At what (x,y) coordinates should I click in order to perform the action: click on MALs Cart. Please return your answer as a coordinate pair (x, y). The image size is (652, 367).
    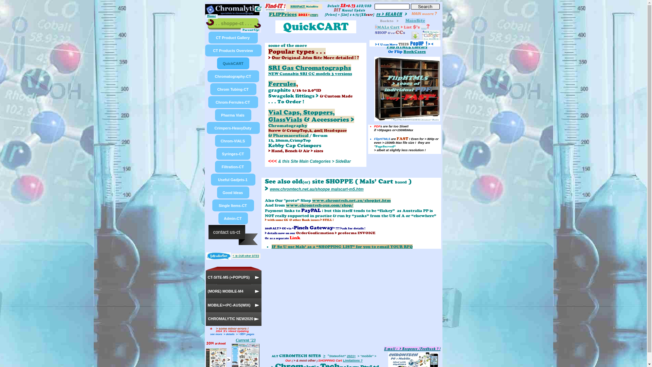
    Looking at the image, I should click on (388, 27).